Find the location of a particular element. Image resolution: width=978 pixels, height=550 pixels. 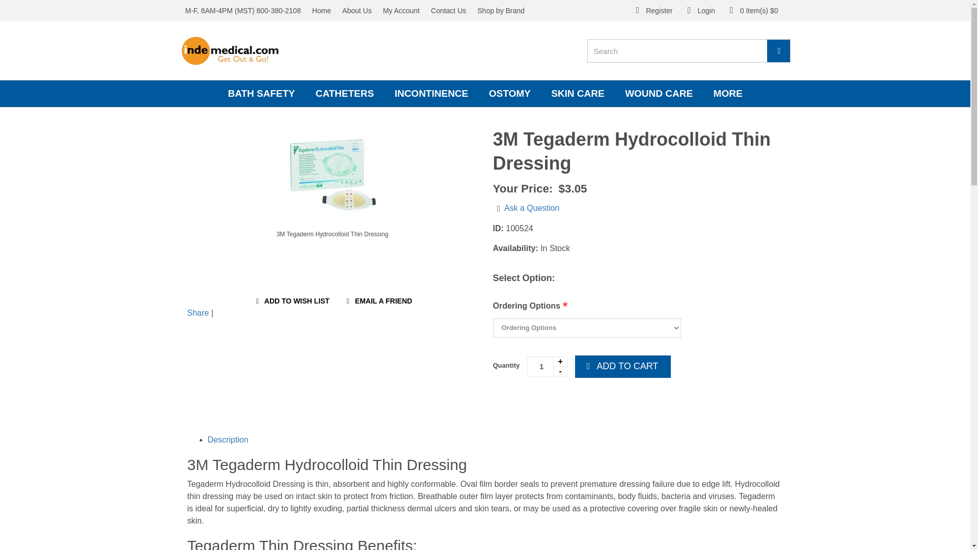

SEARCH is located at coordinates (778, 51).